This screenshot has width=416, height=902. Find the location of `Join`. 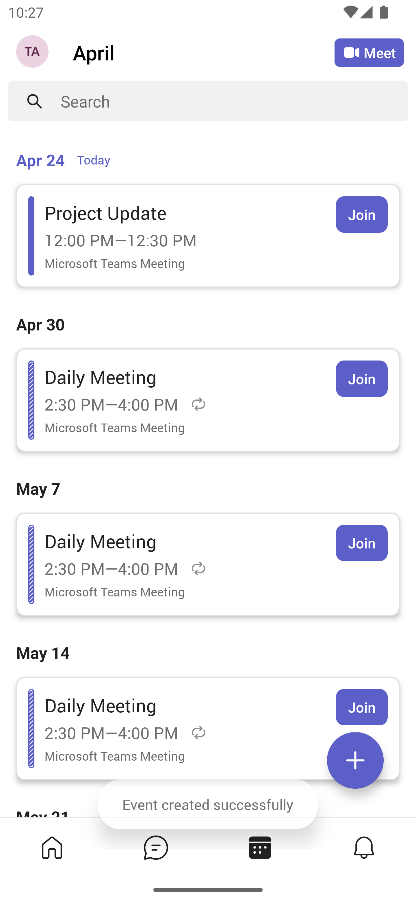

Join is located at coordinates (362, 707).